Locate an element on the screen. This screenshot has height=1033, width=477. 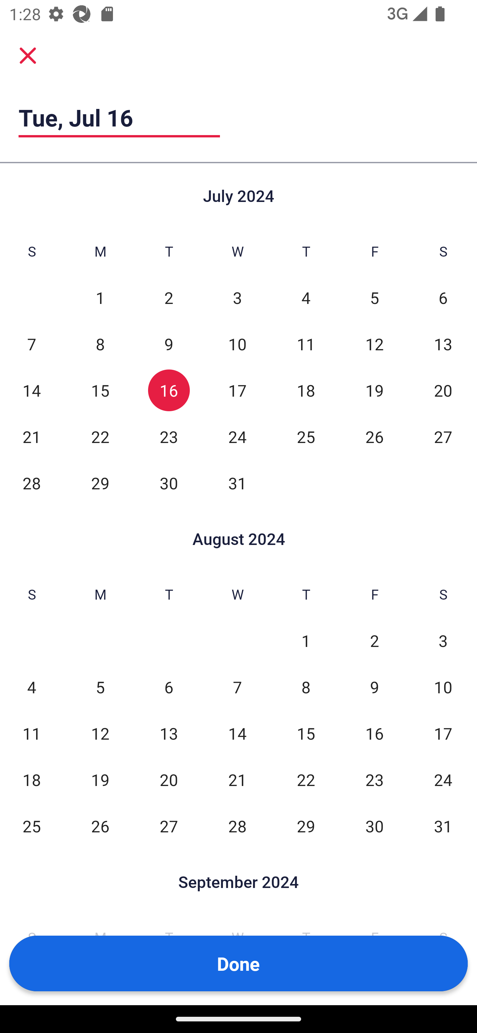
31 Wed, Jul 31, Not Selected is located at coordinates (237, 483).